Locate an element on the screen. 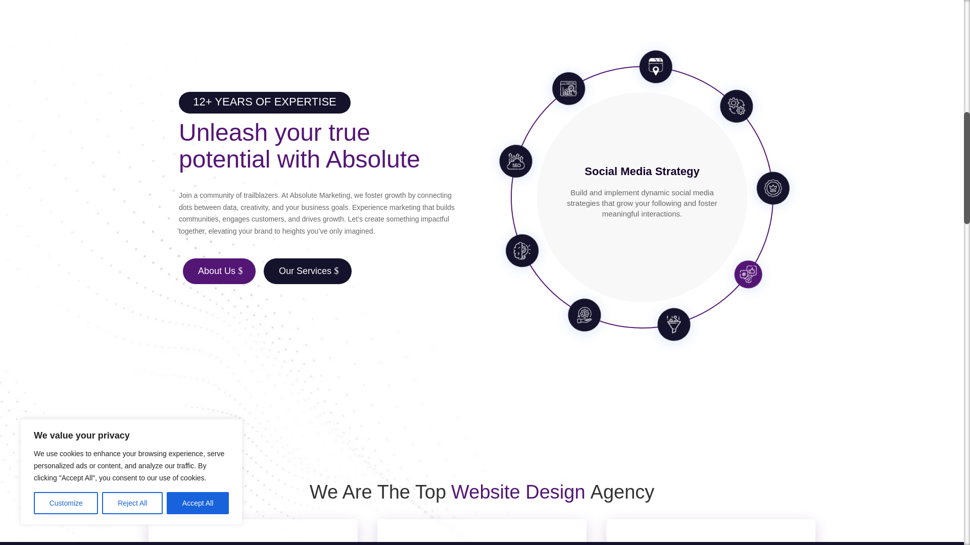 The height and width of the screenshot is (545, 970). Our Services is located at coordinates (307, 270).